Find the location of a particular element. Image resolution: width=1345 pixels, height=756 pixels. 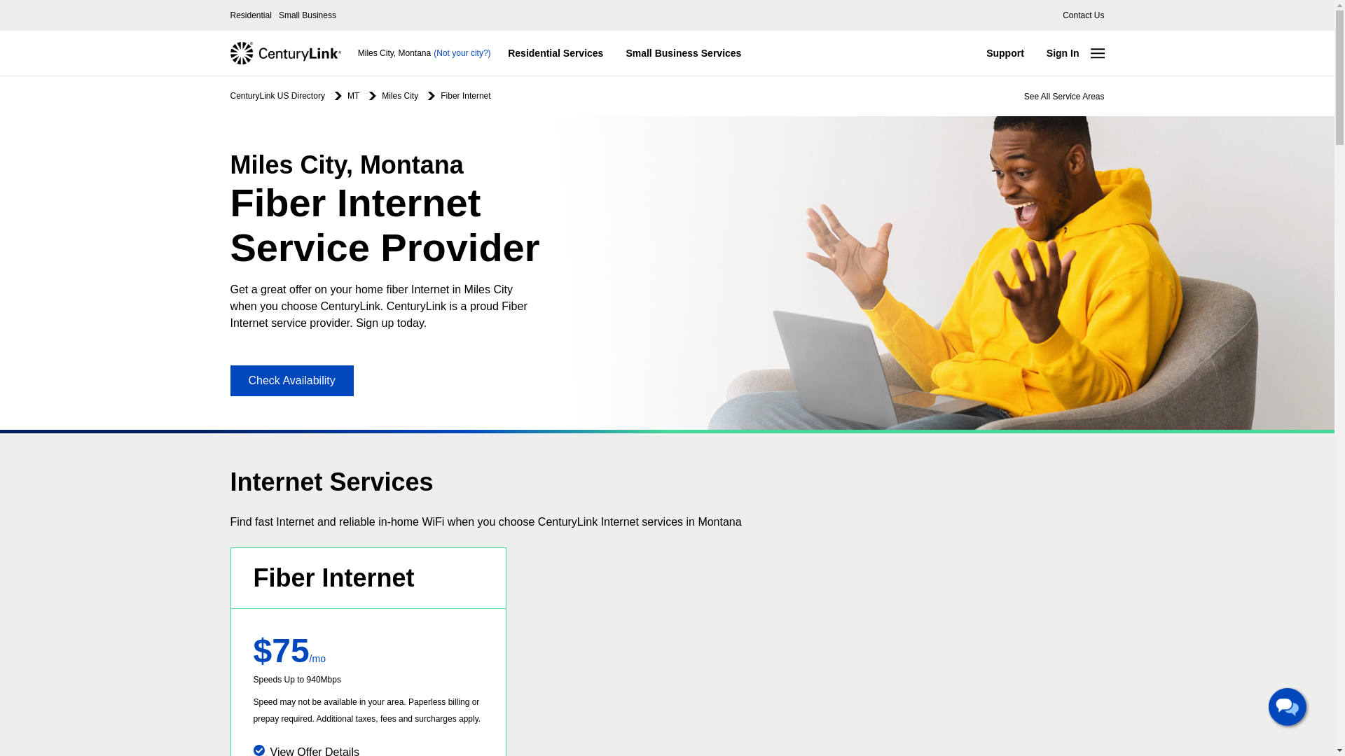

Check Availability is located at coordinates (291, 380).